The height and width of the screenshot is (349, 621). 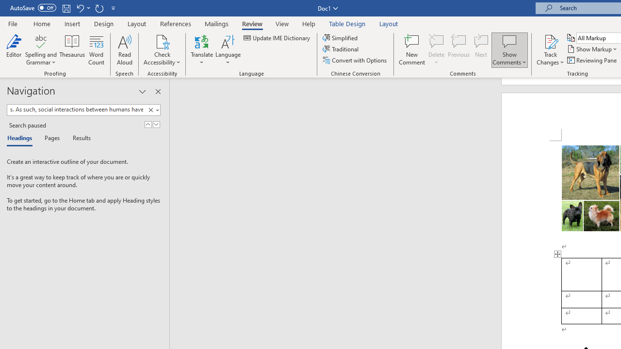 What do you see at coordinates (550, 49) in the screenshot?
I see `Track Changes` at bounding box center [550, 49].